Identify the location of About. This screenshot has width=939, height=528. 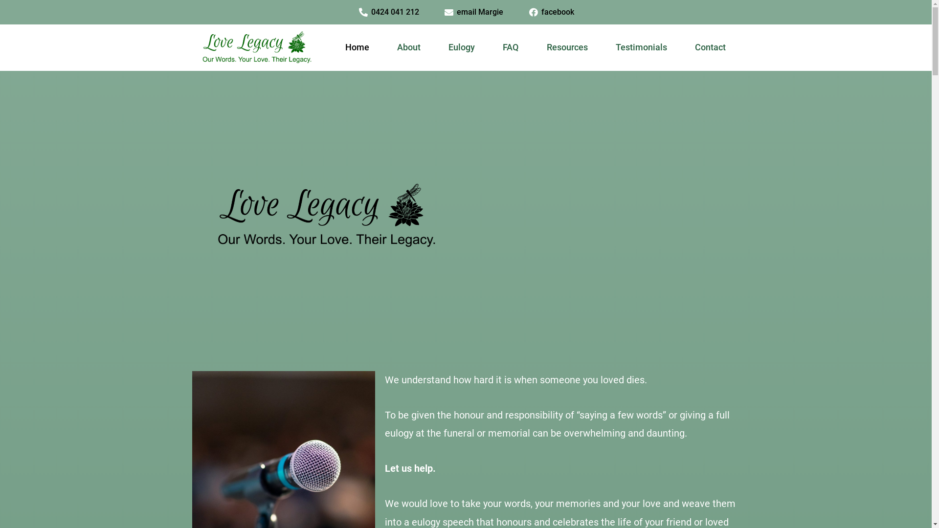
(409, 47).